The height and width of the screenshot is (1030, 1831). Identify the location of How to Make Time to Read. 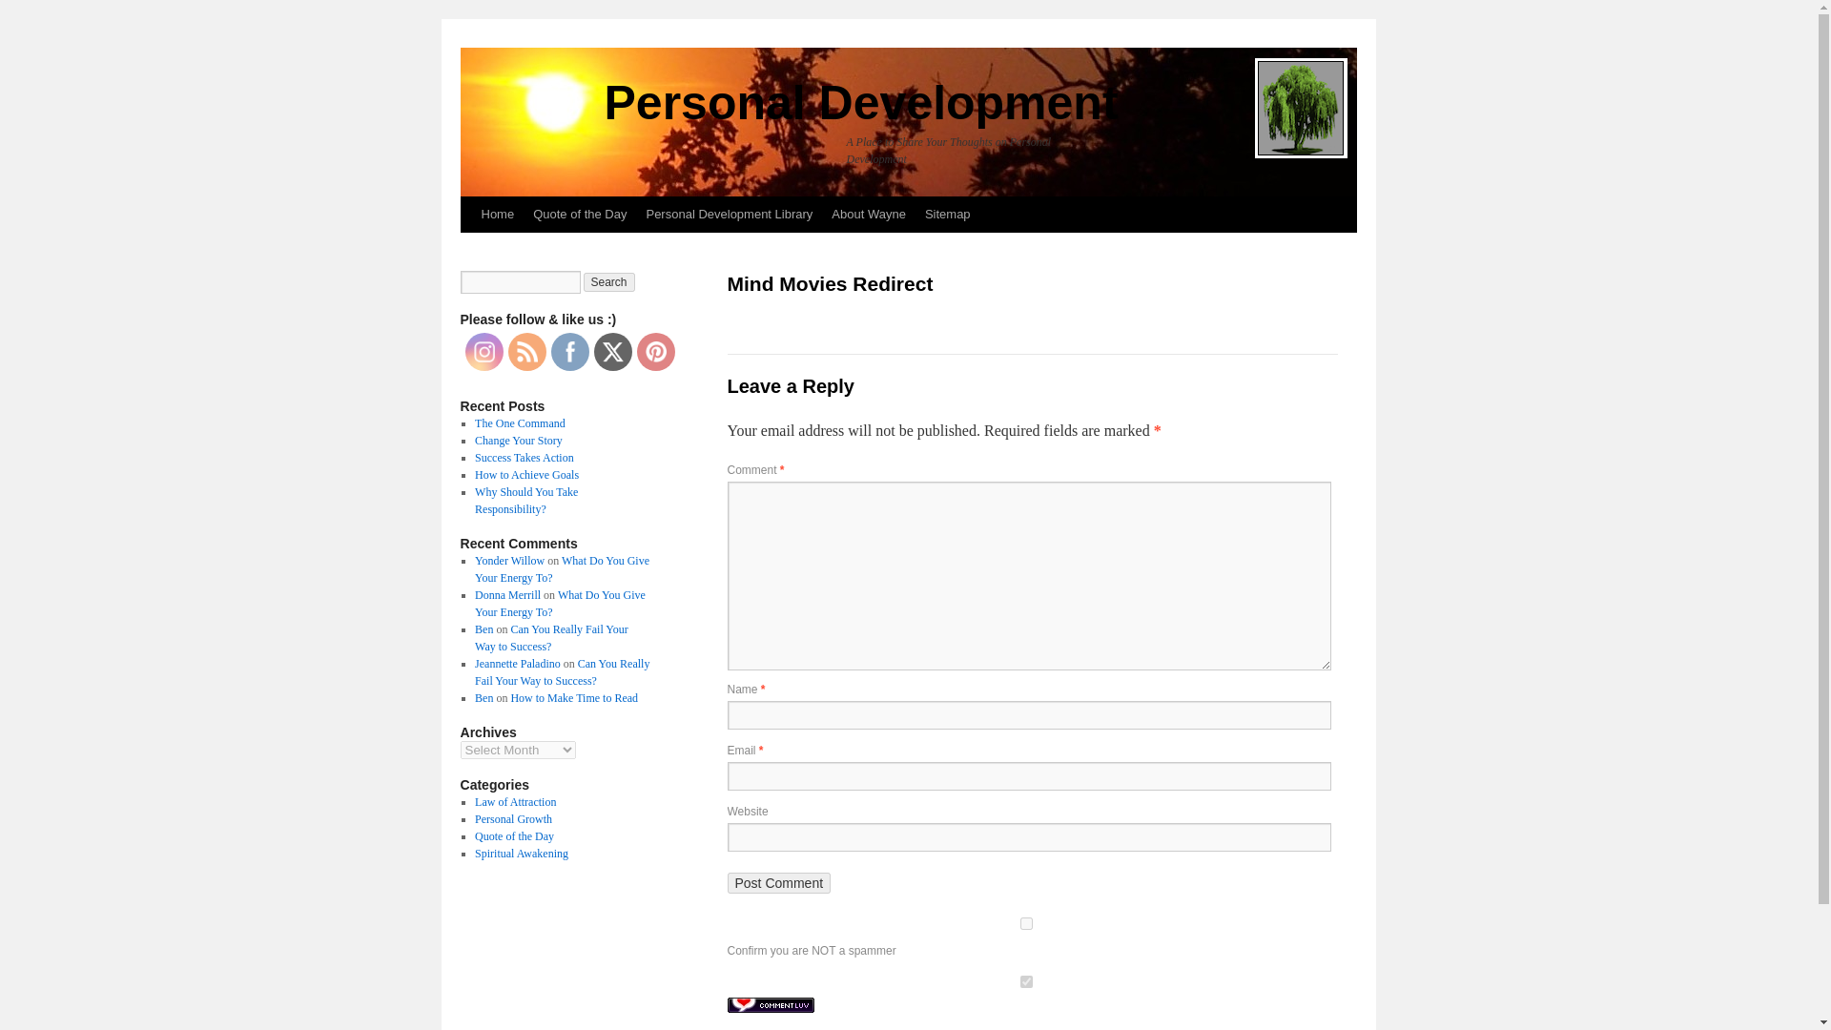
(574, 697).